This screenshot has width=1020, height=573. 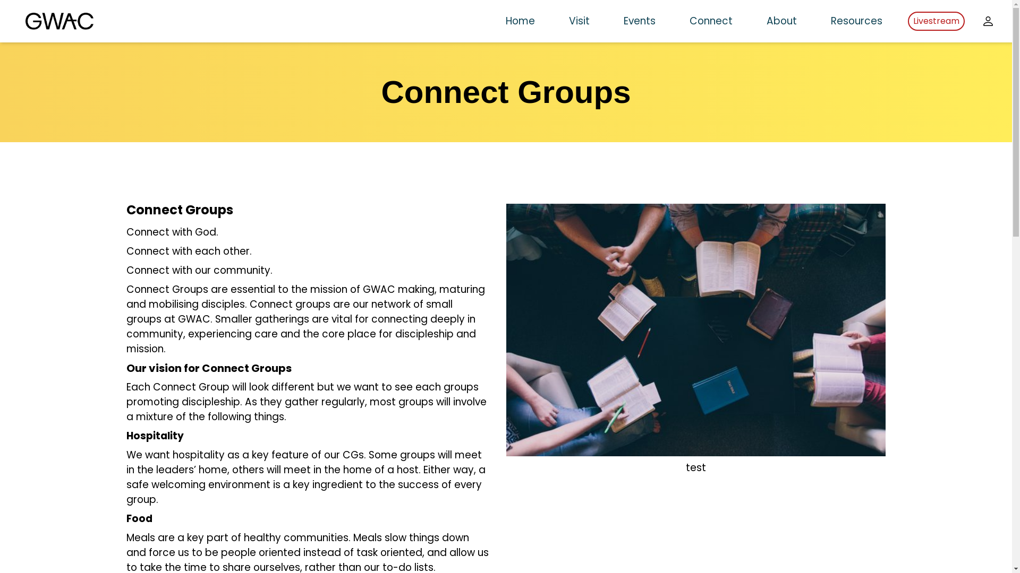 I want to click on Home, so click(x=521, y=21).